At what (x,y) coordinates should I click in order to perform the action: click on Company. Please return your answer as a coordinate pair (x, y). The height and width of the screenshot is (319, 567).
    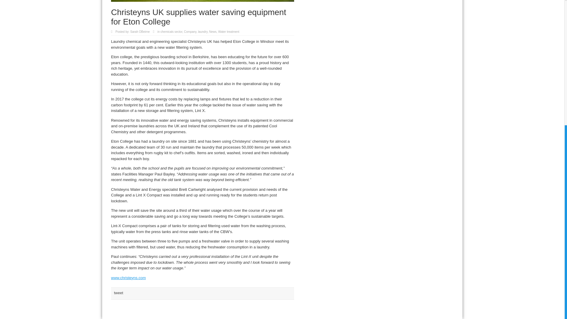
    Looking at the image, I should click on (190, 32).